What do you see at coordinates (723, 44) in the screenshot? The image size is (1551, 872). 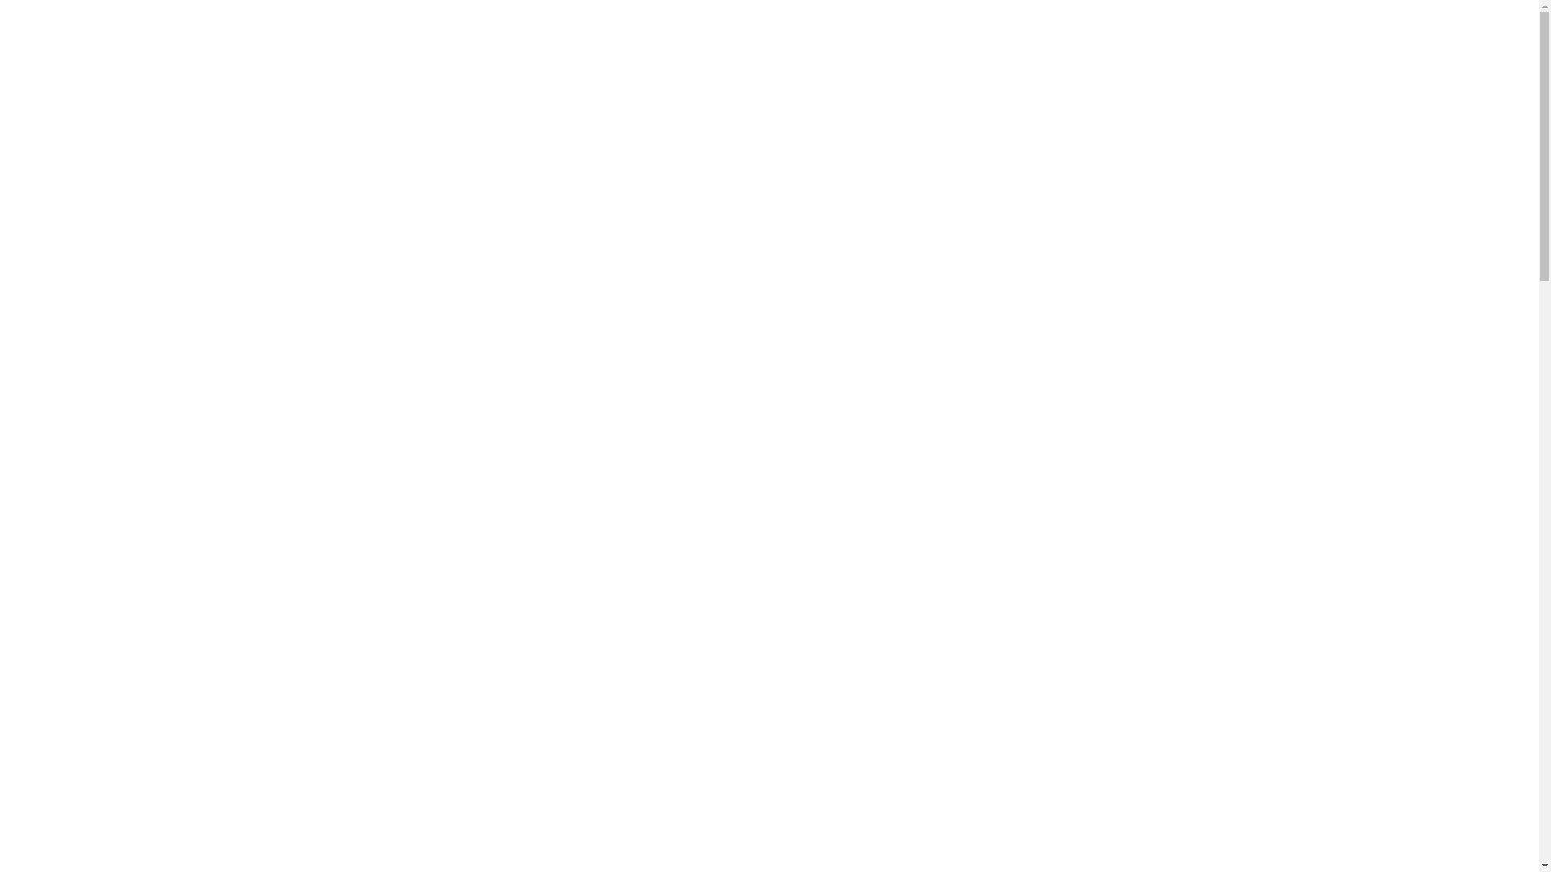 I see `Photography` at bounding box center [723, 44].